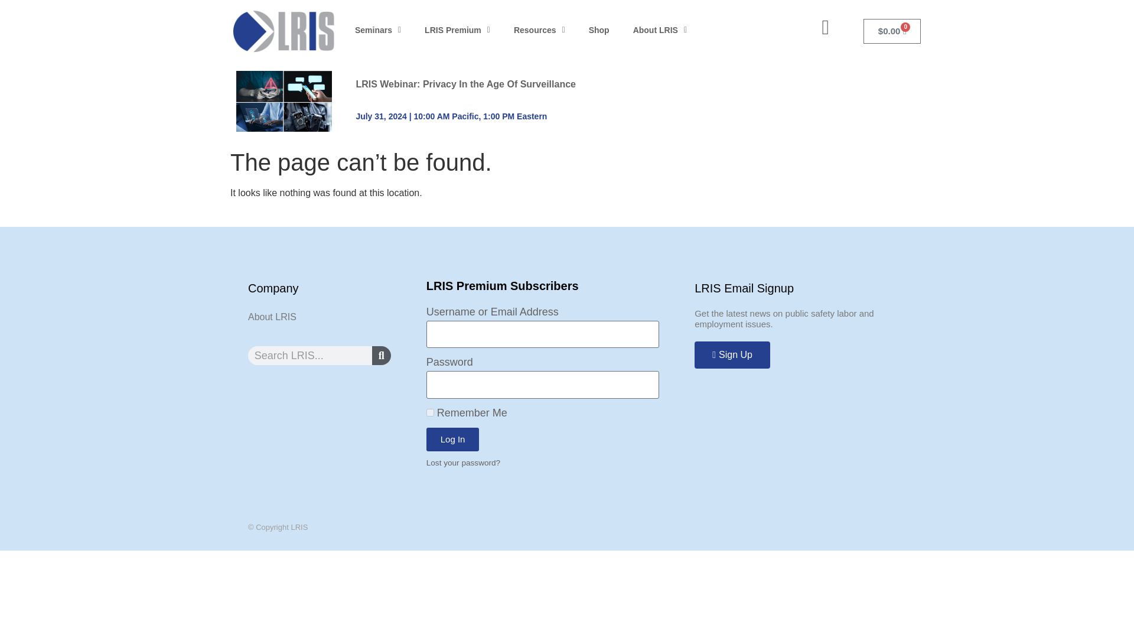 This screenshot has width=1134, height=638. Describe the element at coordinates (373, 30) in the screenshot. I see `Seminars` at that location.